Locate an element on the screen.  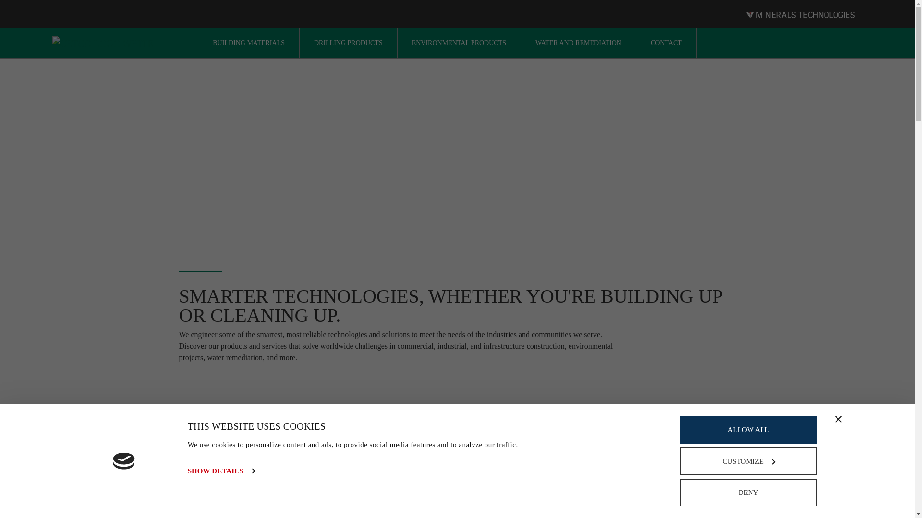
Minerals Technologies Logo Footer is located at coordinates (800, 14).